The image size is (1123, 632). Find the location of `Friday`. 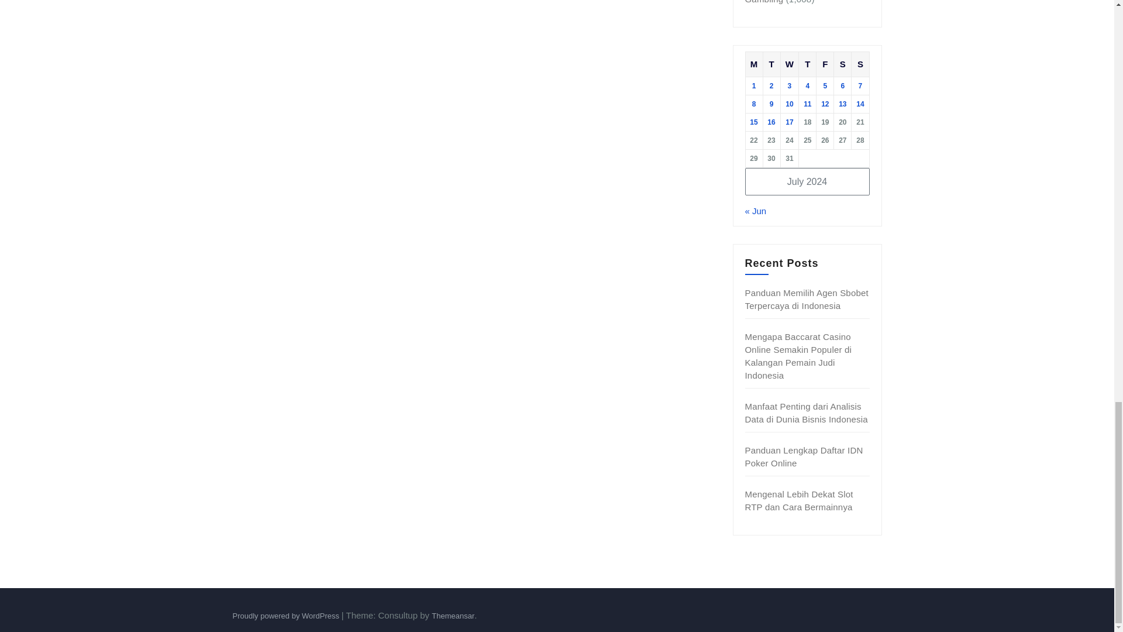

Friday is located at coordinates (825, 64).